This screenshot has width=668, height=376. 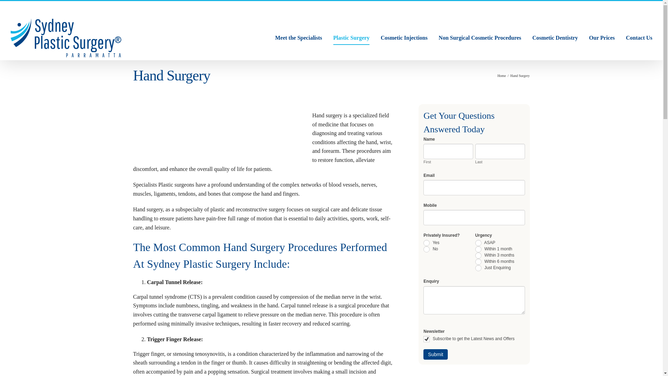 I want to click on Within 3 months, so click(x=478, y=256).